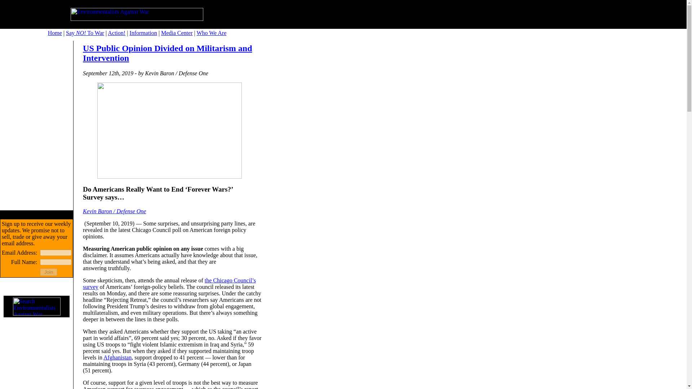 The width and height of the screenshot is (692, 389). I want to click on Say NO! To War, so click(85, 33).